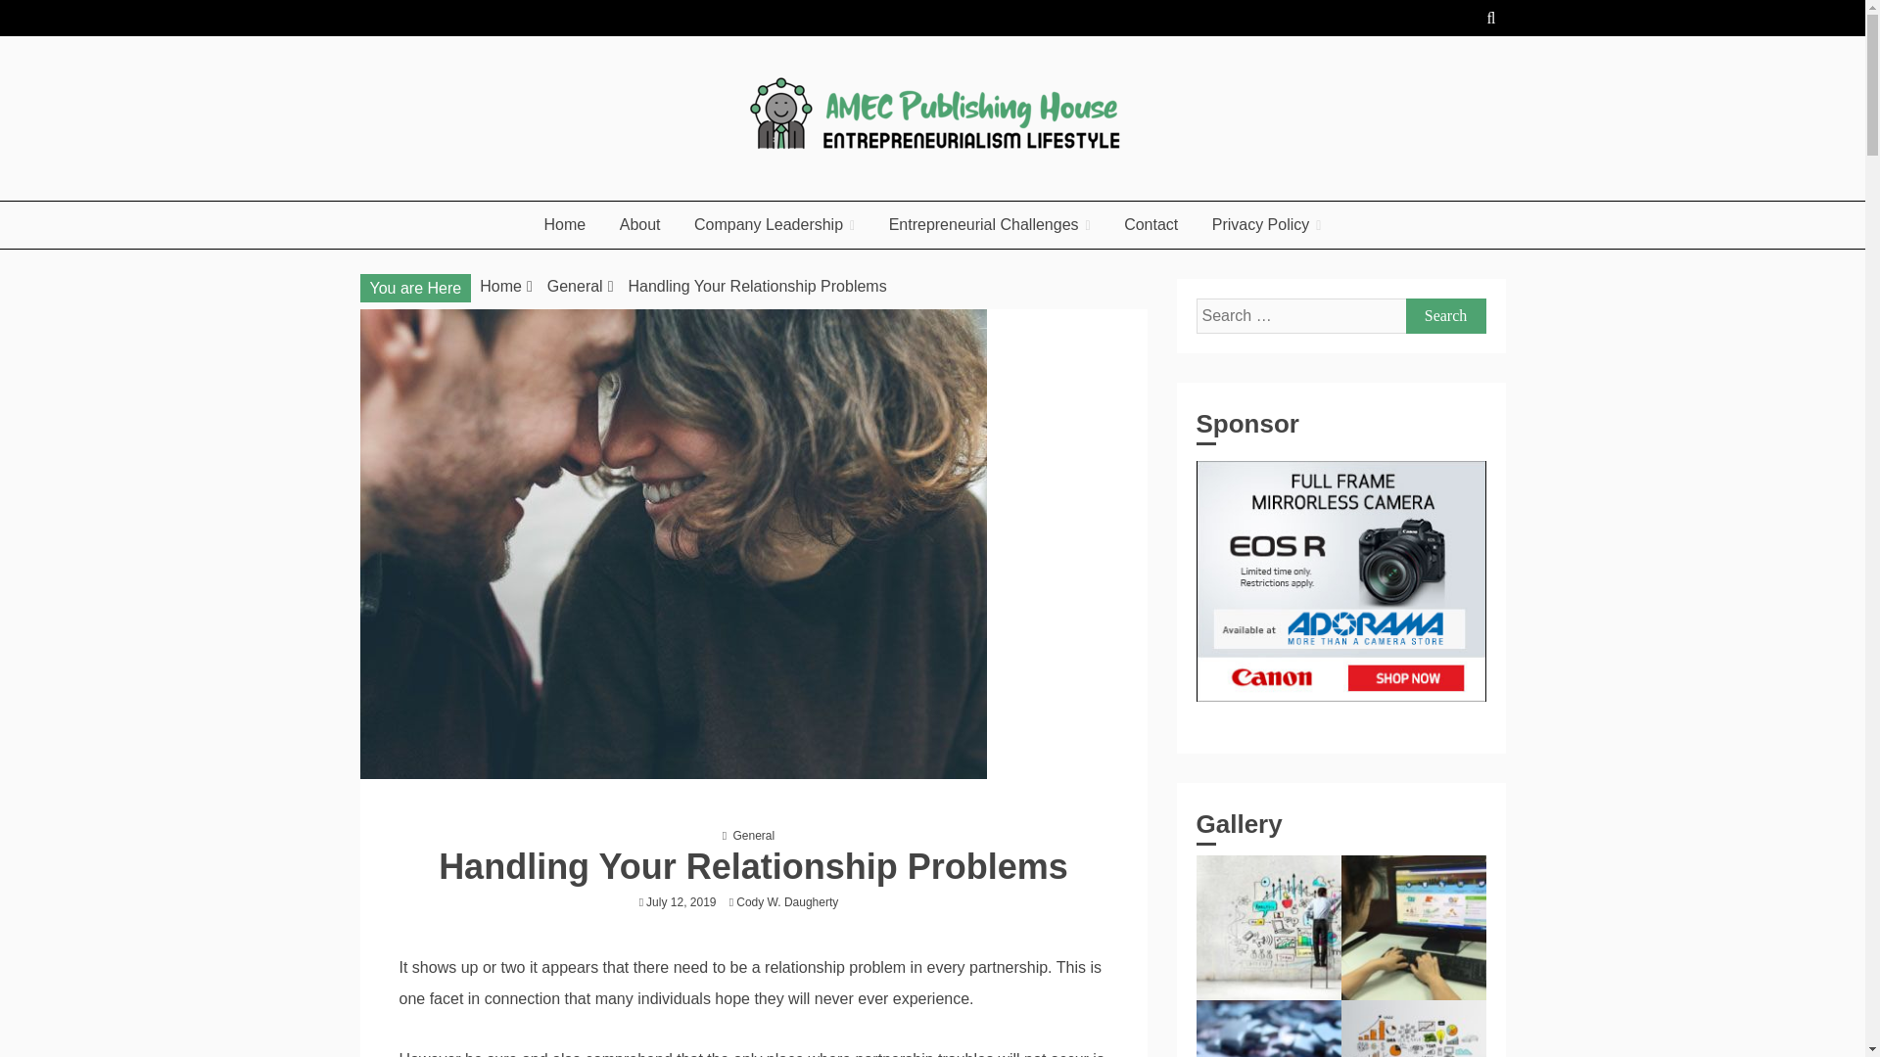 This screenshot has height=1057, width=1880. I want to click on Entrepreneurial Challenges, so click(989, 224).